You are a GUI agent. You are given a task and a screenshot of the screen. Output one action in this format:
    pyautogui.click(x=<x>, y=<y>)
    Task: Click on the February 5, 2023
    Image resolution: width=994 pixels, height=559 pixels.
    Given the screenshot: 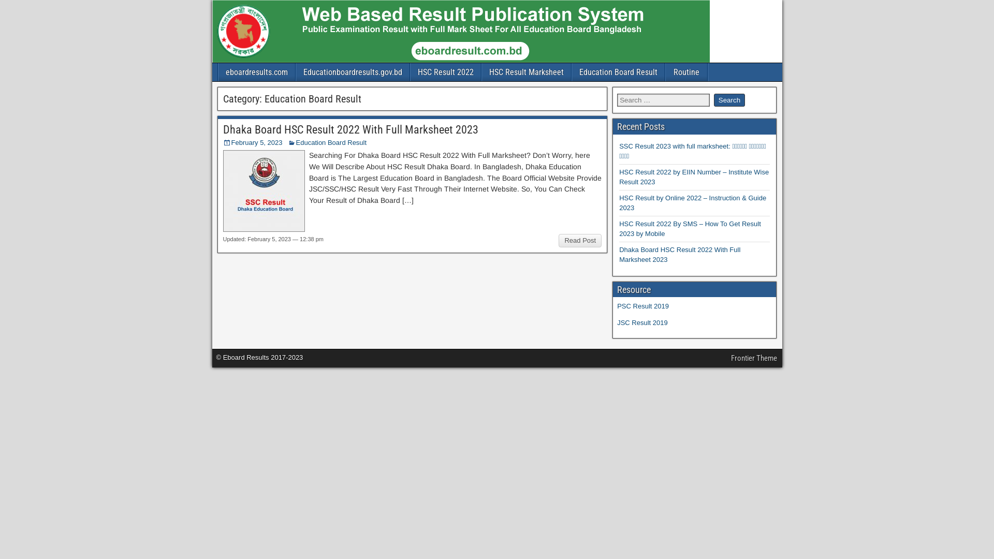 What is the action you would take?
    pyautogui.click(x=257, y=143)
    